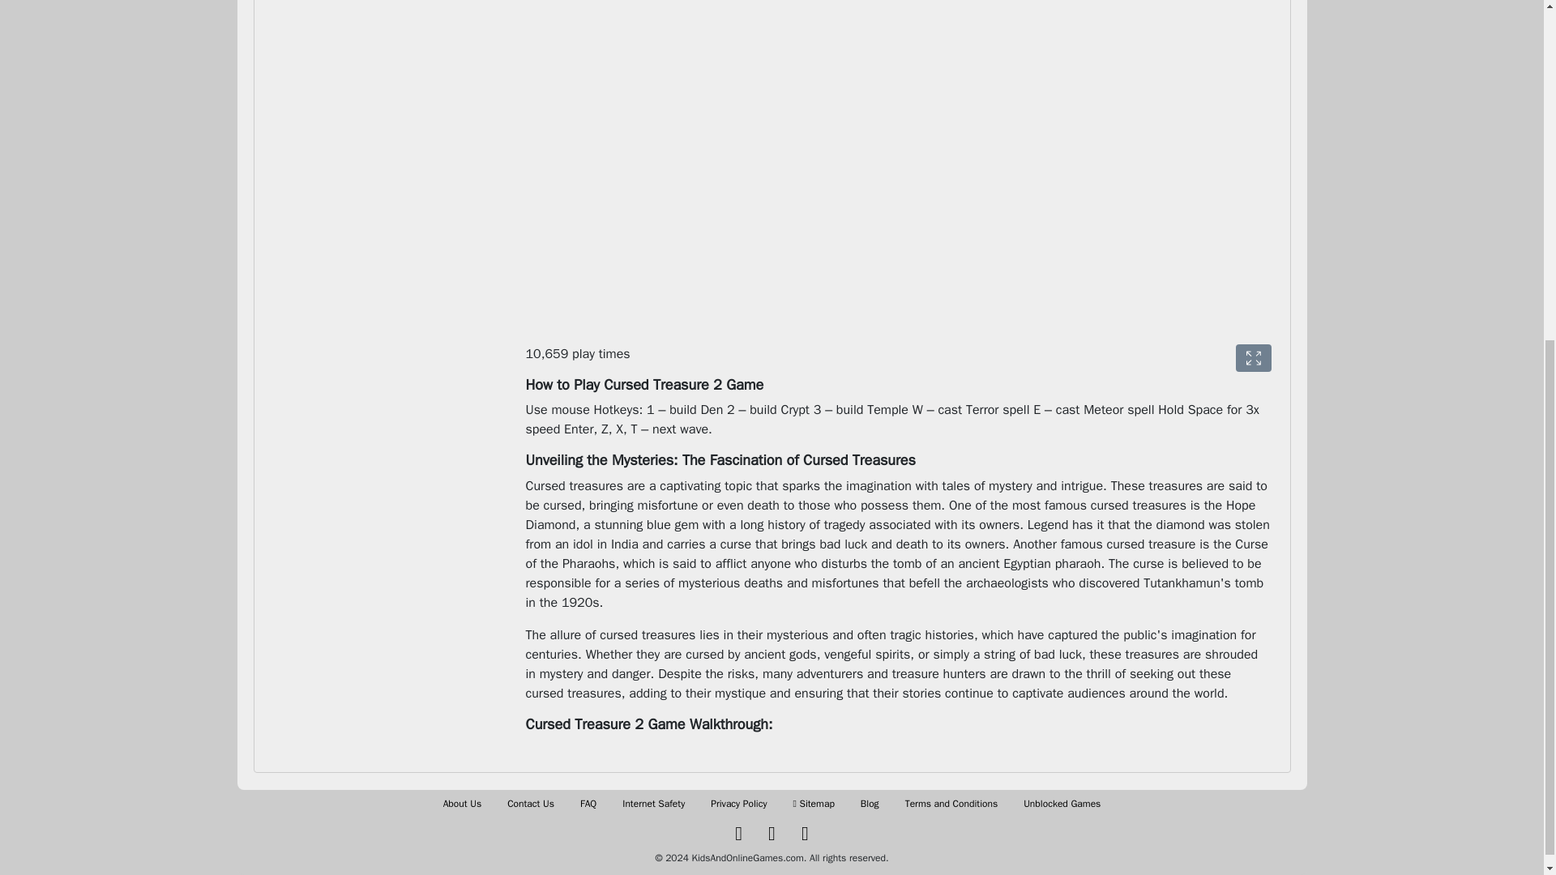 The image size is (1556, 875). What do you see at coordinates (739, 804) in the screenshot?
I see `Privacy Policy` at bounding box center [739, 804].